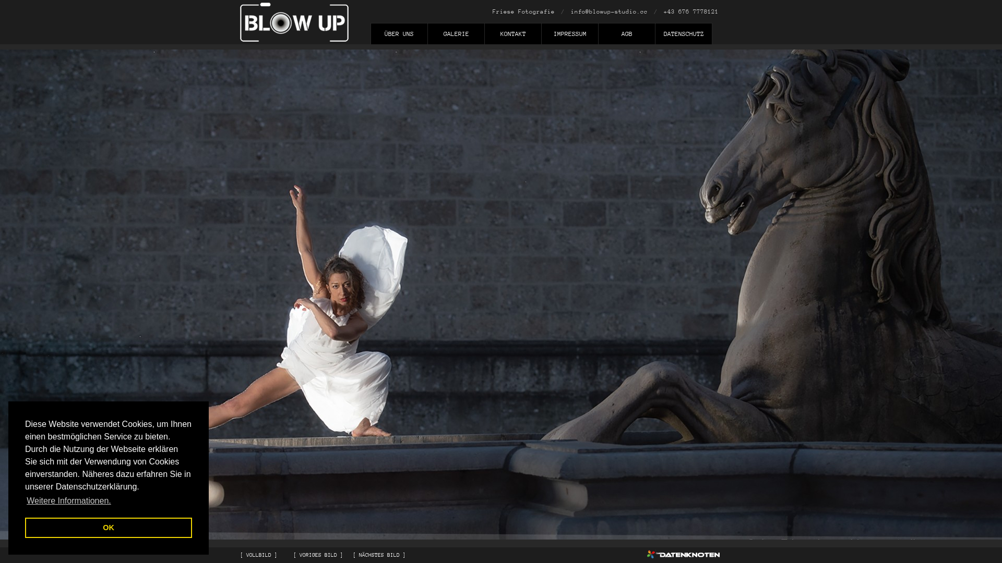 Image resolution: width=1002 pixels, height=563 pixels. What do you see at coordinates (684, 36) in the screenshot?
I see `DATENSCHUTZ` at bounding box center [684, 36].